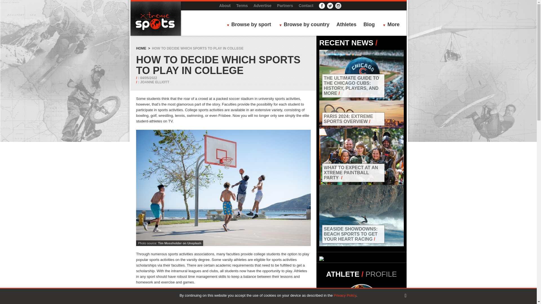 This screenshot has width=541, height=304. Describe the element at coordinates (262, 6) in the screenshot. I see `Advertise` at that location.